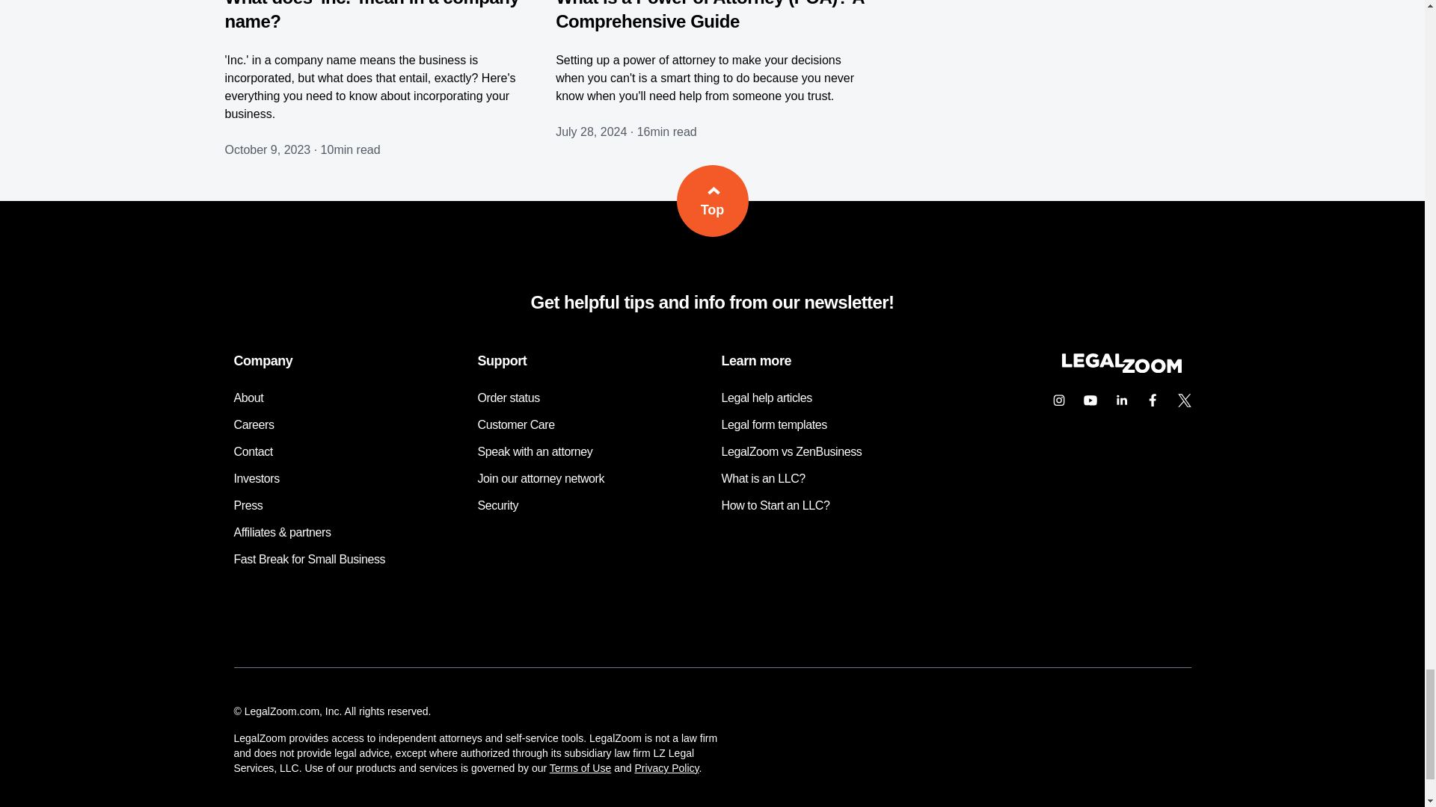  I want to click on LinkedIn, so click(1121, 401).